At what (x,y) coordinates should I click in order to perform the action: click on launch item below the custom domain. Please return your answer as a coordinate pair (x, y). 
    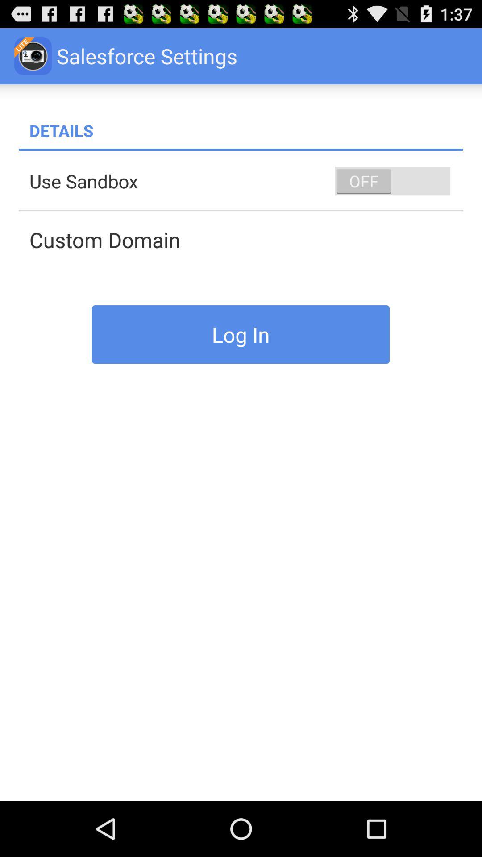
    Looking at the image, I should click on (241, 334).